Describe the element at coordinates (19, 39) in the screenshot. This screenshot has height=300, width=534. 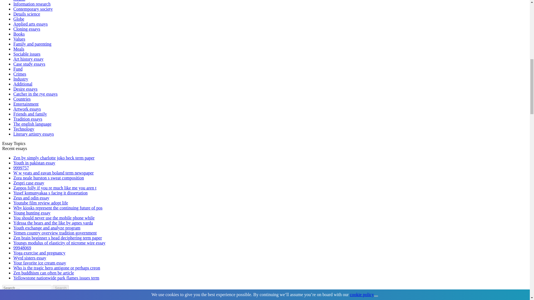
I see `Values` at that location.